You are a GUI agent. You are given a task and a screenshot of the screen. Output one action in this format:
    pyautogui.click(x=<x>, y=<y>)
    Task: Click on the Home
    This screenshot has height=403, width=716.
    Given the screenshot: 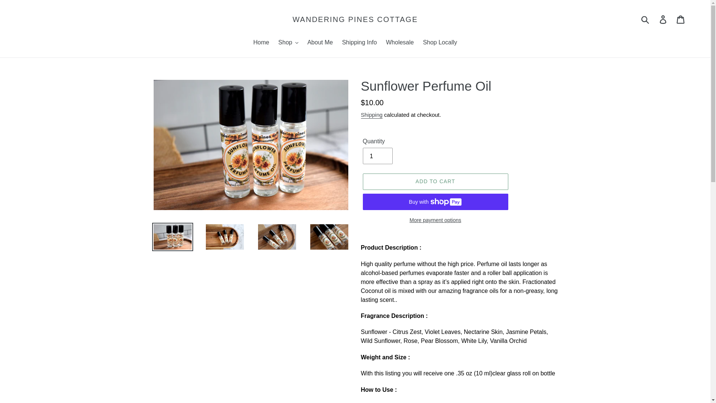 What is the action you would take?
    pyautogui.click(x=261, y=43)
    